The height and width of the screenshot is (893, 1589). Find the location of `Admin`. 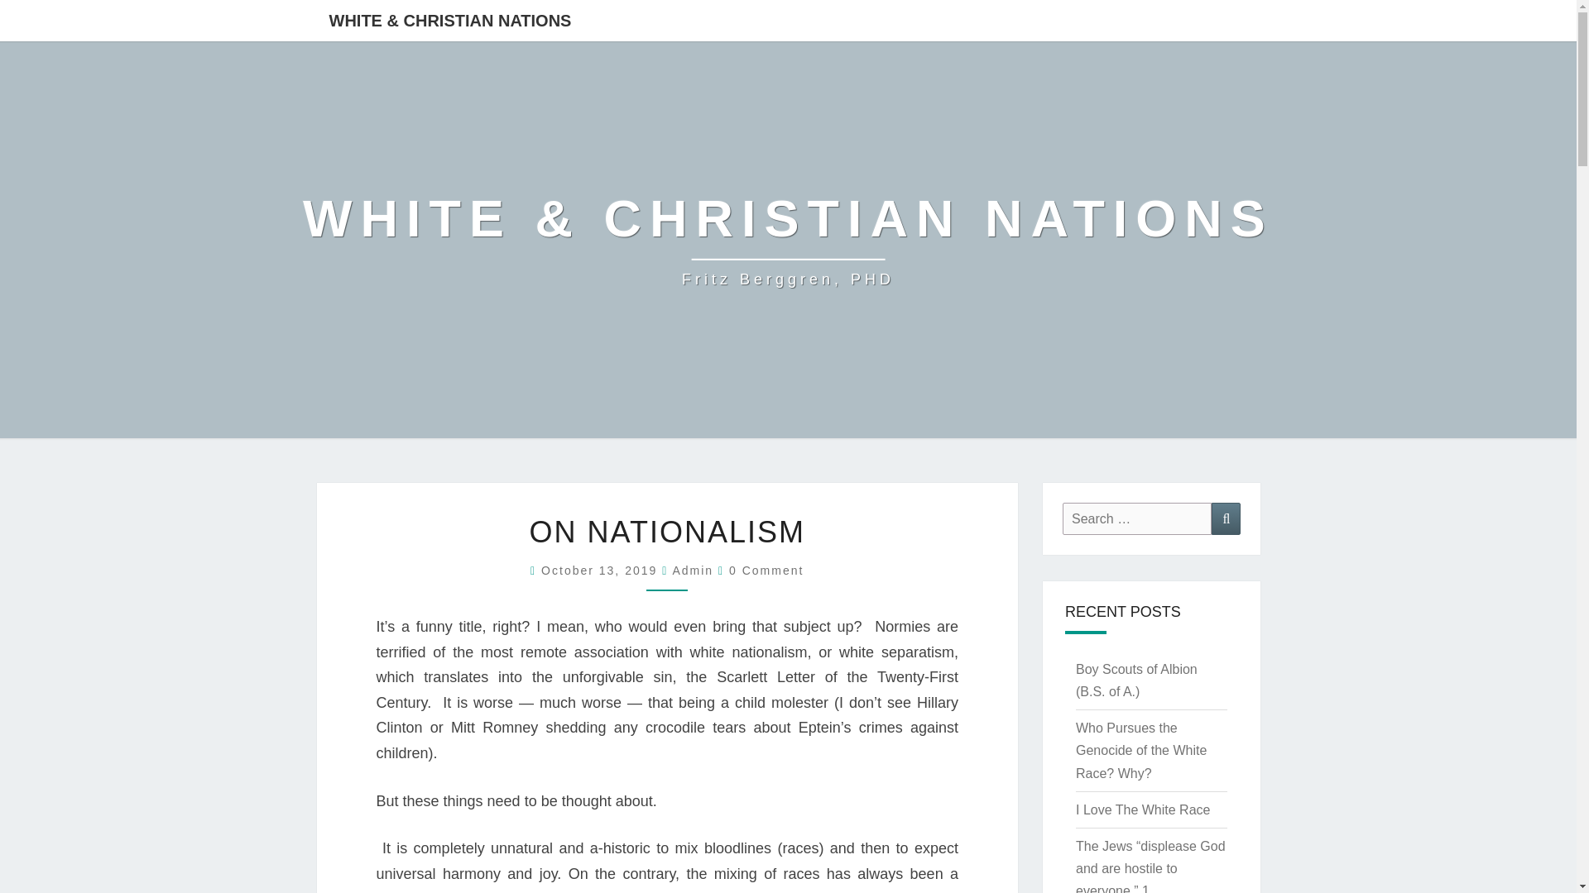

Admin is located at coordinates (693, 570).